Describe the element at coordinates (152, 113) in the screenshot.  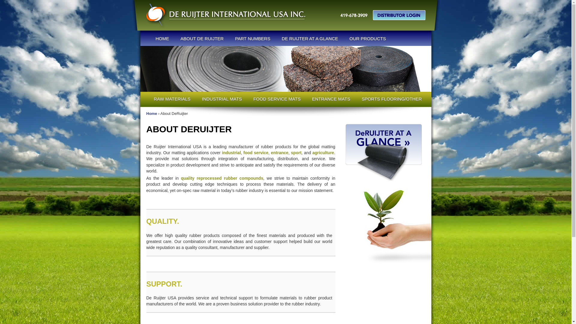
I see `Home` at that location.